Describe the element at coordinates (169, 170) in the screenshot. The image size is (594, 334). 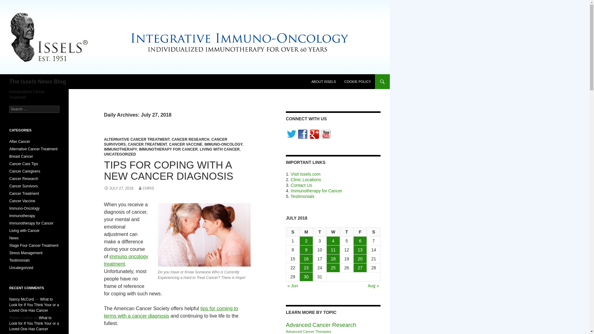
I see `TIPS FOR COPING WITH A NEW CANCER DIAGNOSIS` at that location.